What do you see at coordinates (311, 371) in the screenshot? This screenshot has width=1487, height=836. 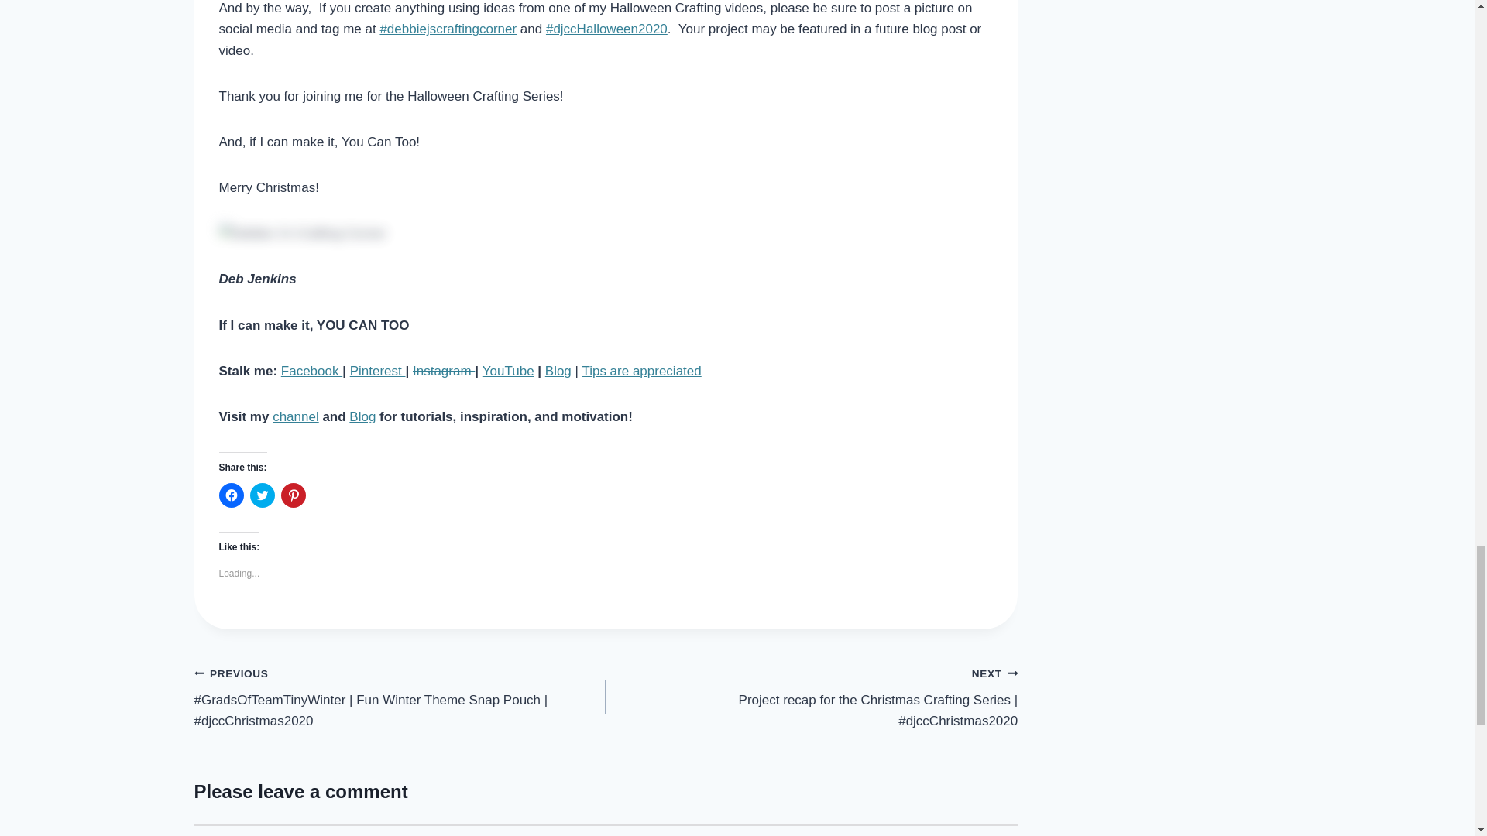 I see `Facebook` at bounding box center [311, 371].